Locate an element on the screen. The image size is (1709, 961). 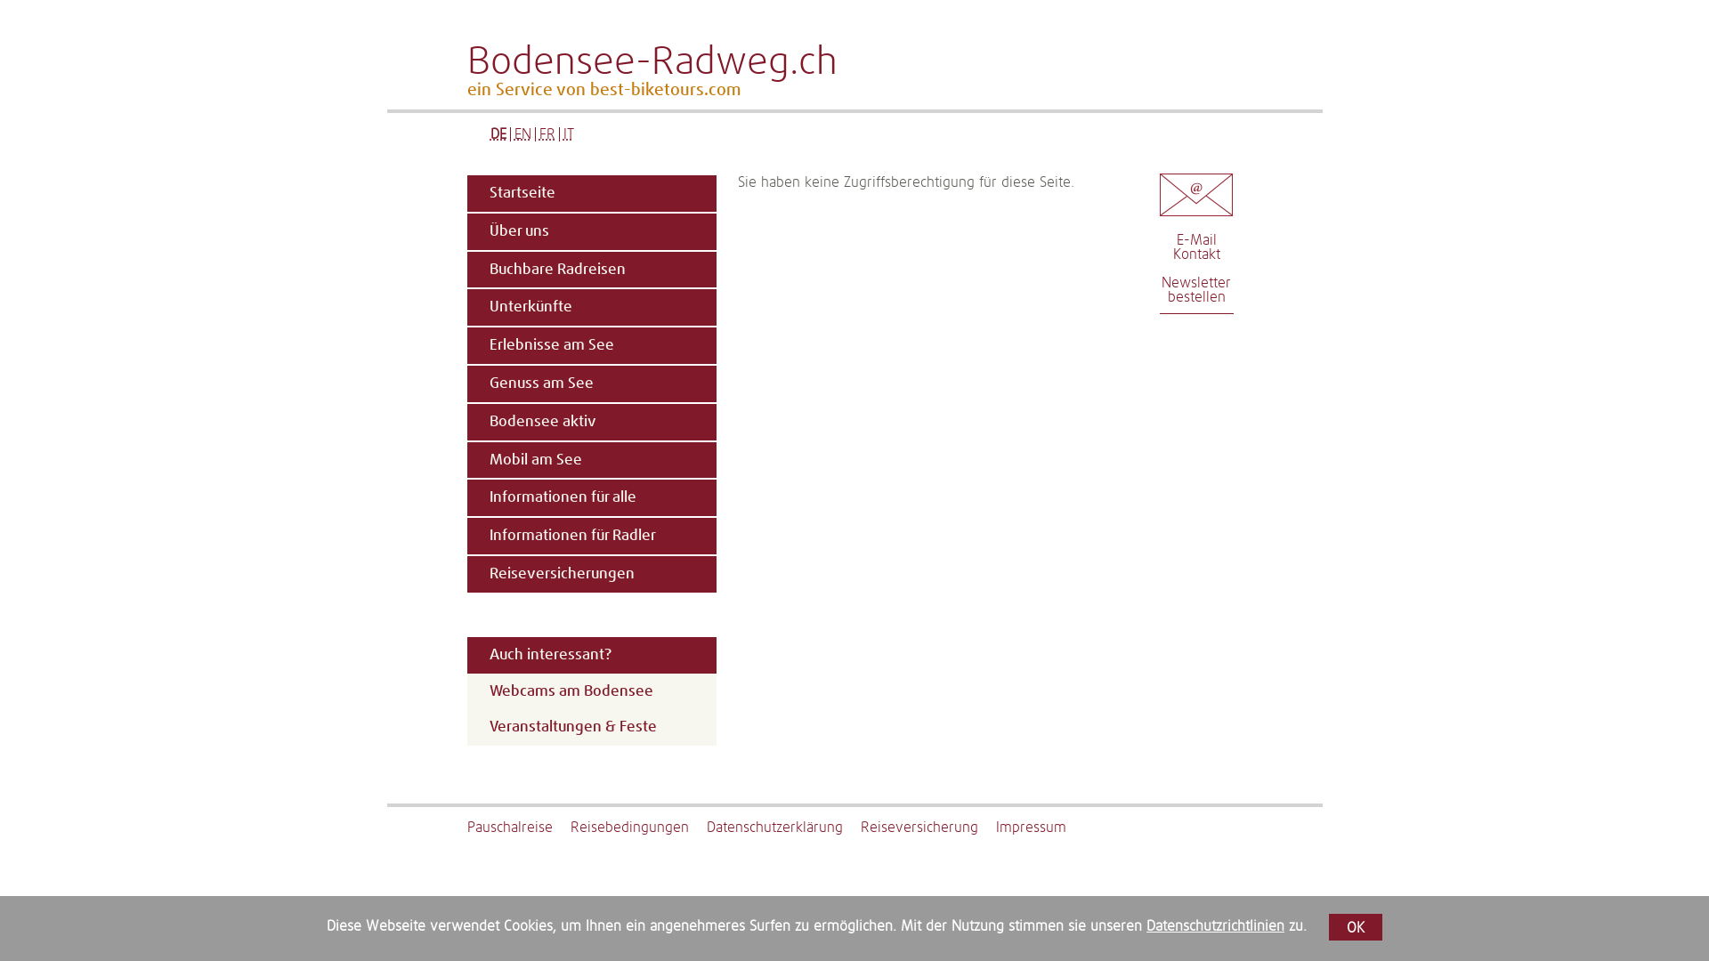
Reiseversicherungen is located at coordinates (590, 575).